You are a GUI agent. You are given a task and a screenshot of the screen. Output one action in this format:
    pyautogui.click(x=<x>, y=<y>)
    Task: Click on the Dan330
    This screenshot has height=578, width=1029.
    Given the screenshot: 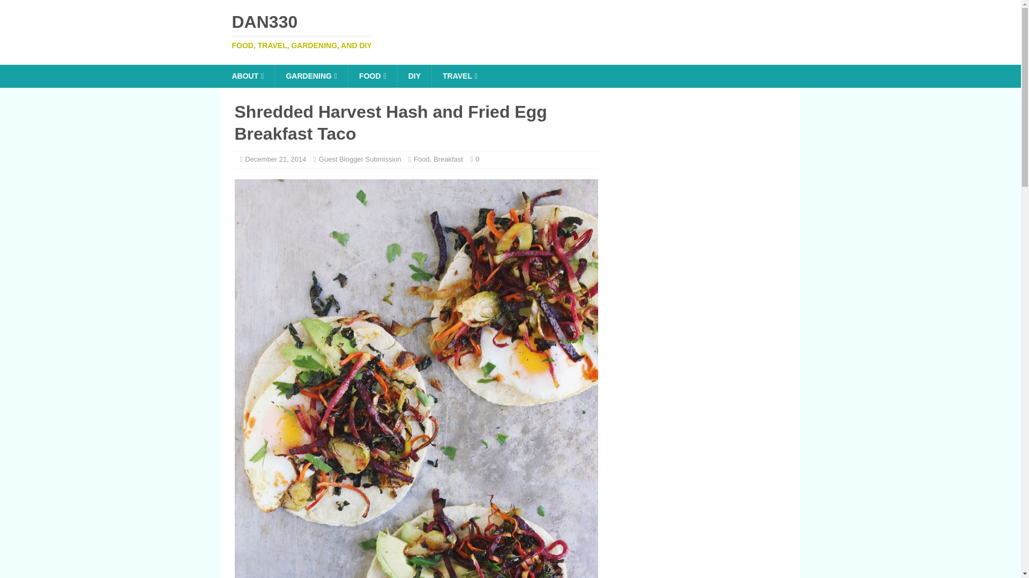 What is the action you would take?
    pyautogui.click(x=311, y=76)
    